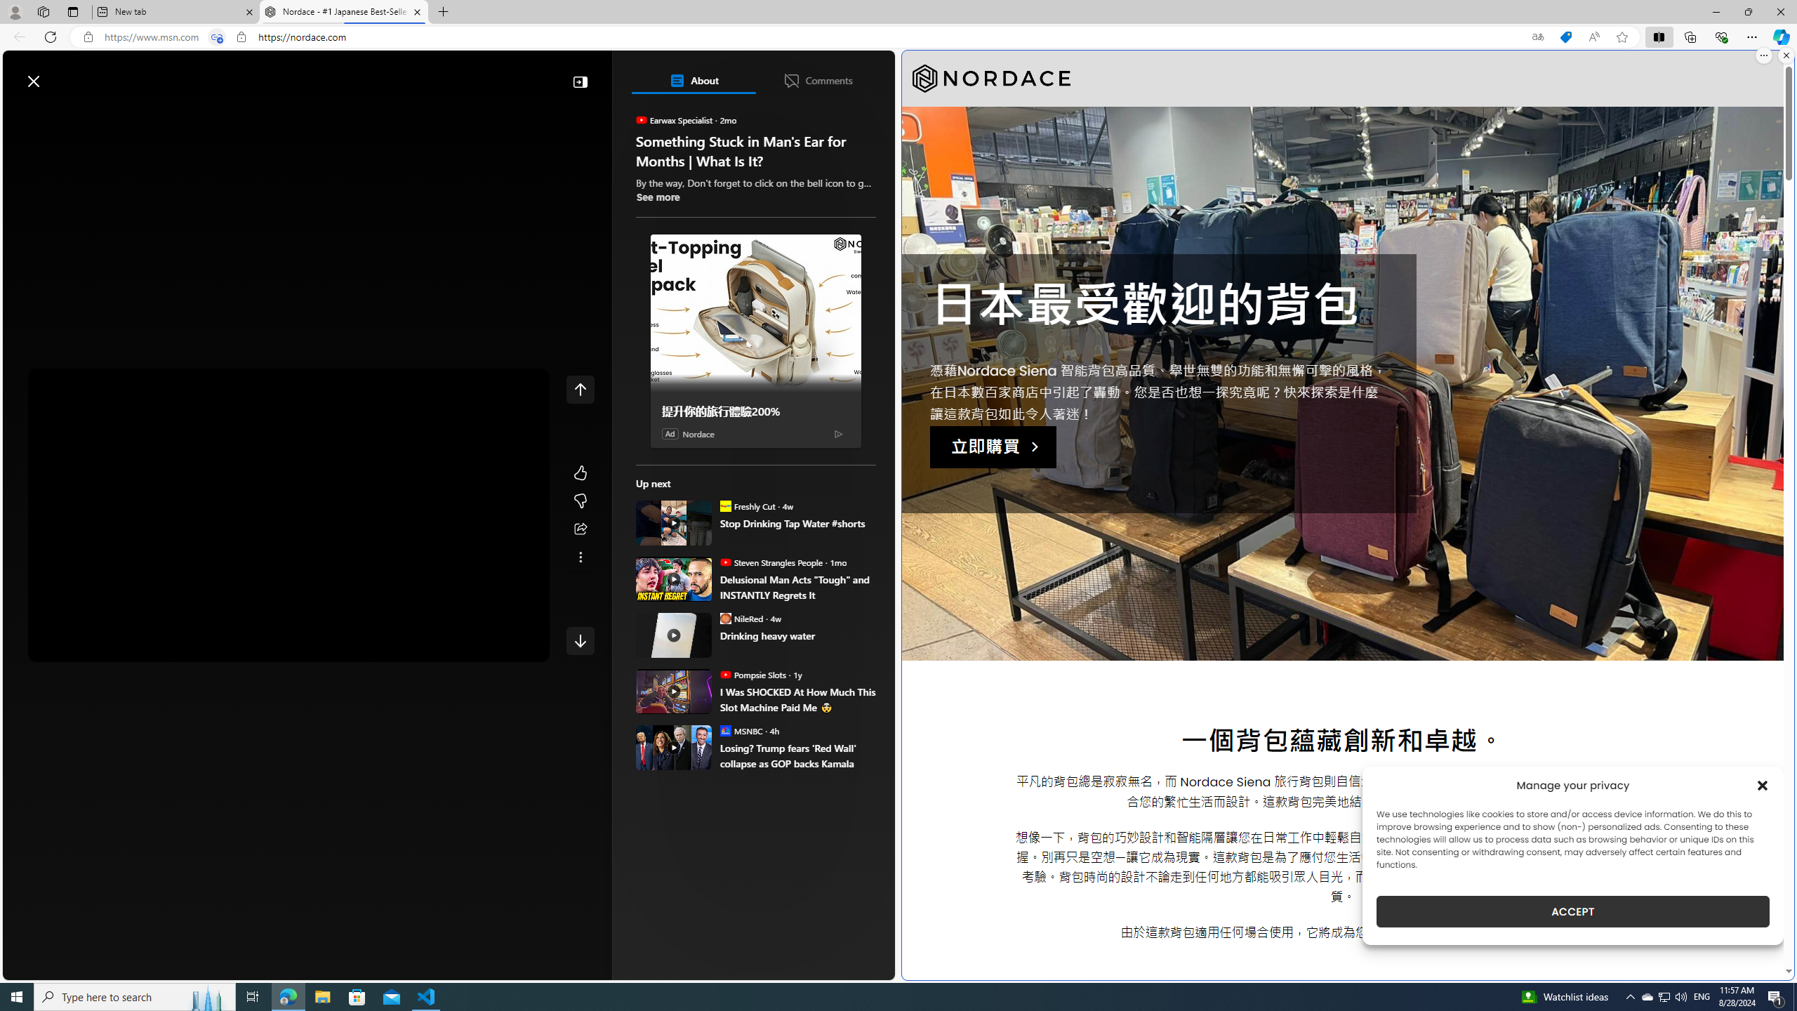 The height and width of the screenshot is (1011, 1797). What do you see at coordinates (835, 74) in the screenshot?
I see `Notifications` at bounding box center [835, 74].